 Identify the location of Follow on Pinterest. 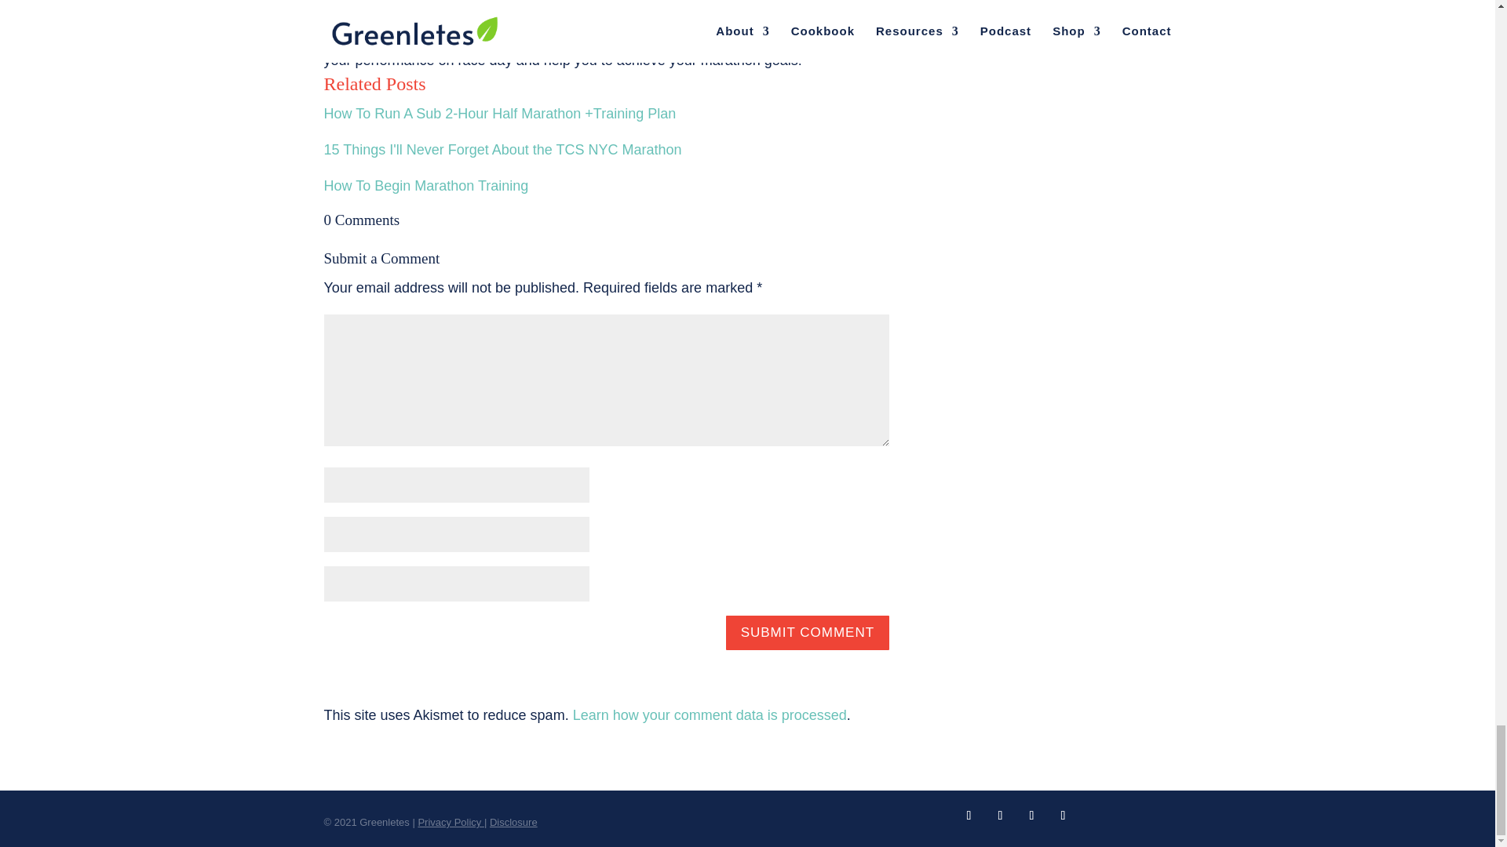
(1031, 816).